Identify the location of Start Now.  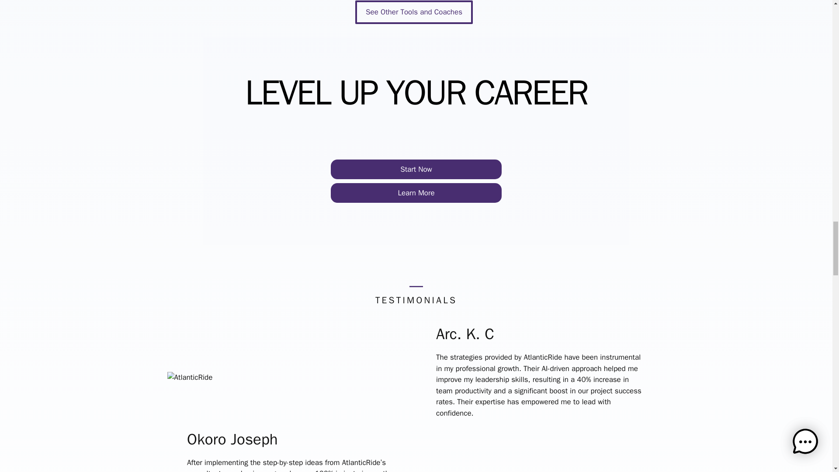
(416, 170).